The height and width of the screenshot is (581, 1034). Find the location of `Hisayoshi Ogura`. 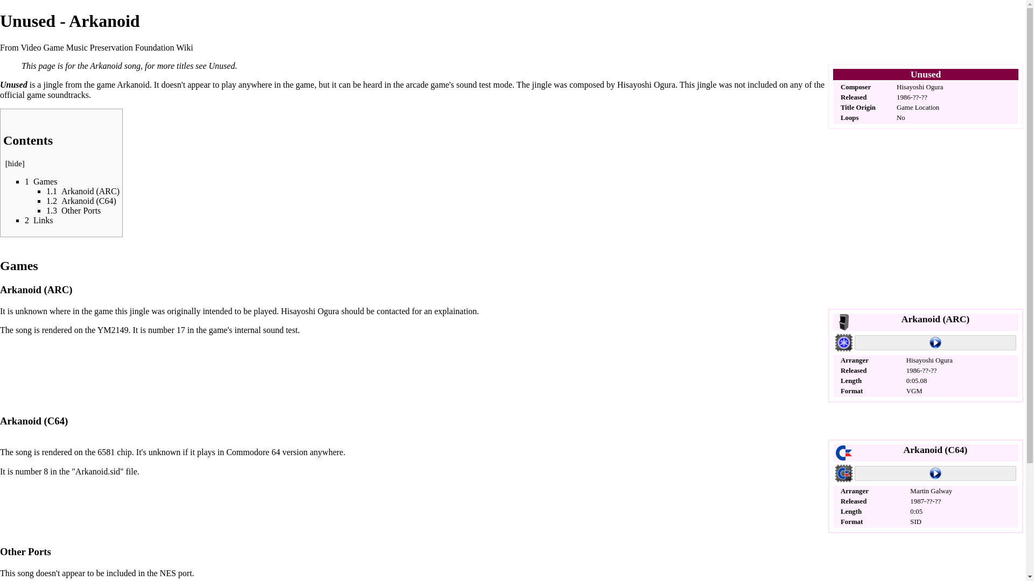

Hisayoshi Ogura is located at coordinates (646, 85).